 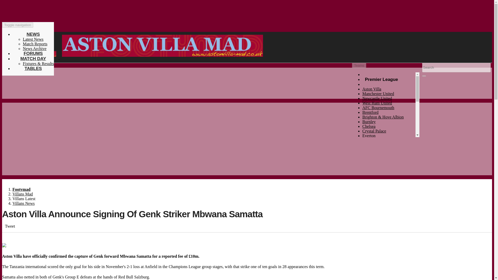 What do you see at coordinates (33, 53) in the screenshot?
I see `FORUMS` at bounding box center [33, 53].